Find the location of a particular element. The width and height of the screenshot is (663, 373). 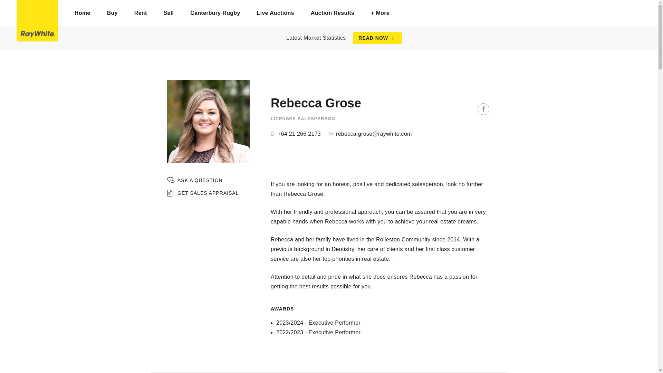

Home is located at coordinates (83, 13).